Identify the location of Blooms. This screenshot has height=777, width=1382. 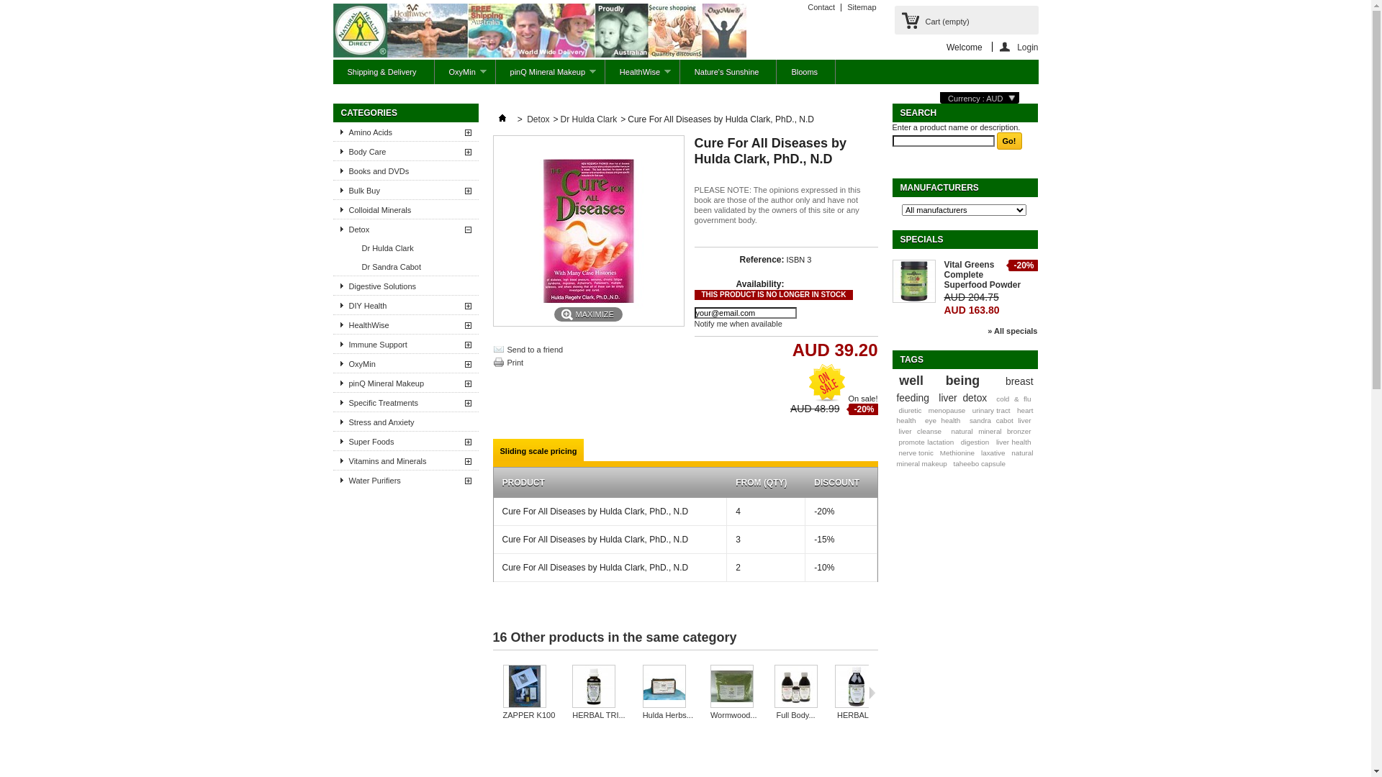
(805, 72).